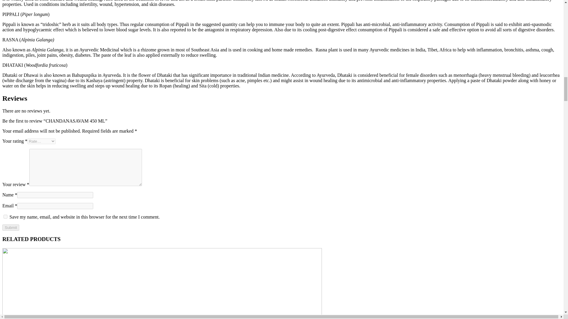 The image size is (568, 319). I want to click on Submit, so click(11, 227).